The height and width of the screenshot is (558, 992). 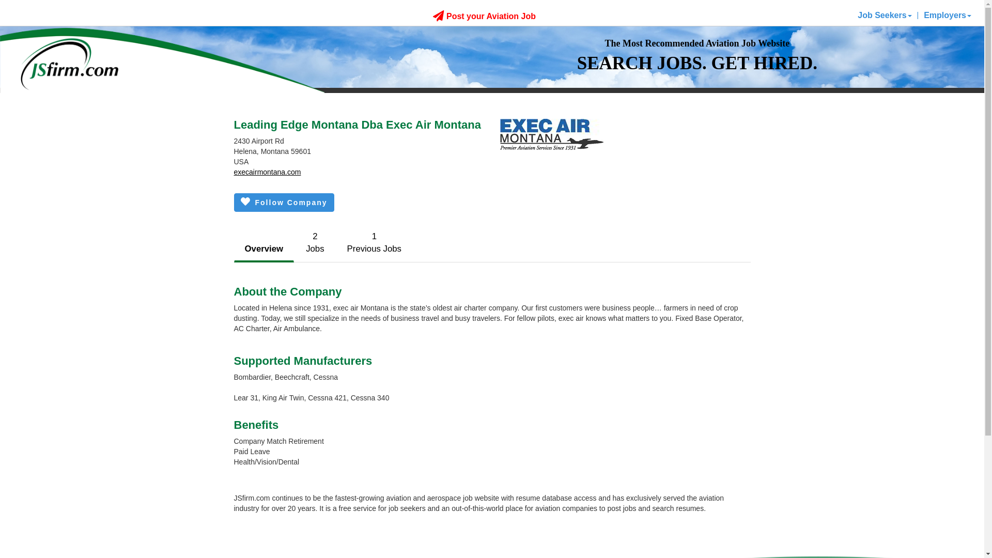 What do you see at coordinates (885, 15) in the screenshot?
I see `Job Seekers` at bounding box center [885, 15].